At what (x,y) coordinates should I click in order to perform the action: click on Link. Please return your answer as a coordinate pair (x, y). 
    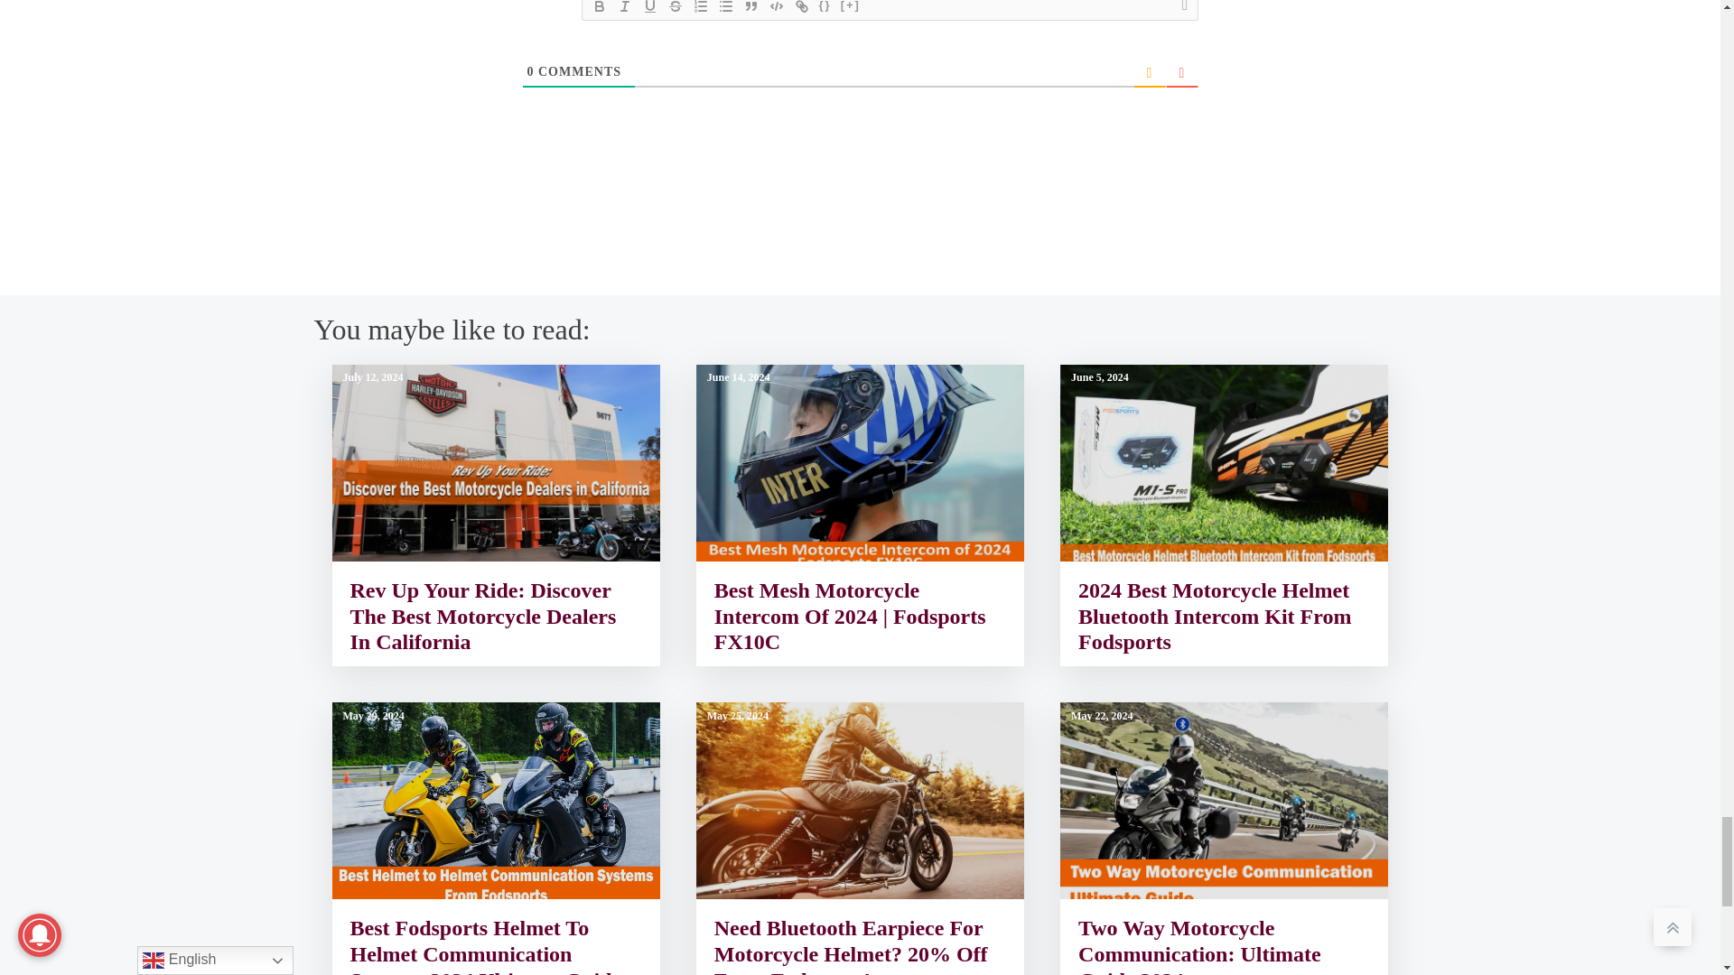
    Looking at the image, I should click on (802, 9).